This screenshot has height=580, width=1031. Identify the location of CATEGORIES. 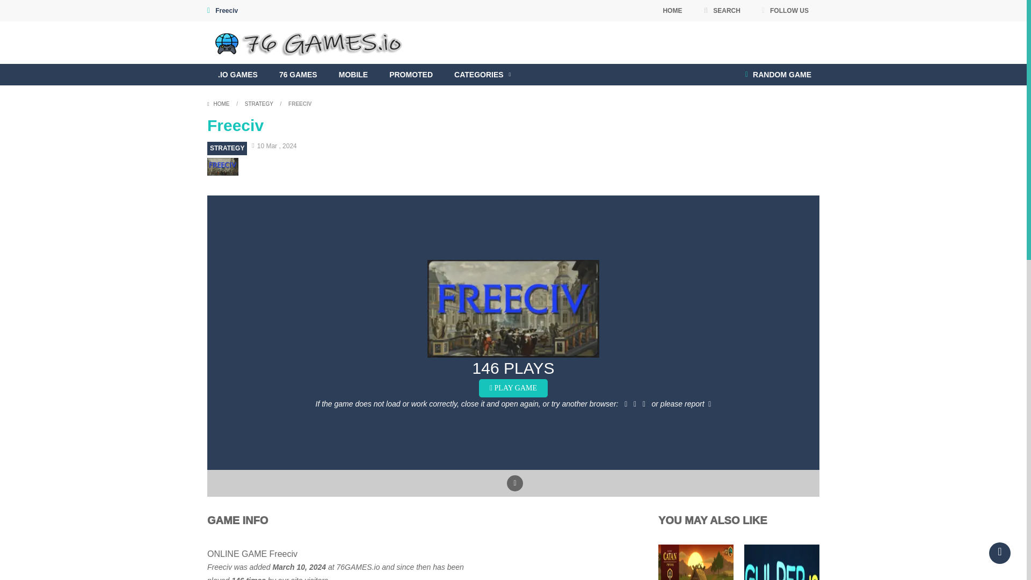
(482, 74).